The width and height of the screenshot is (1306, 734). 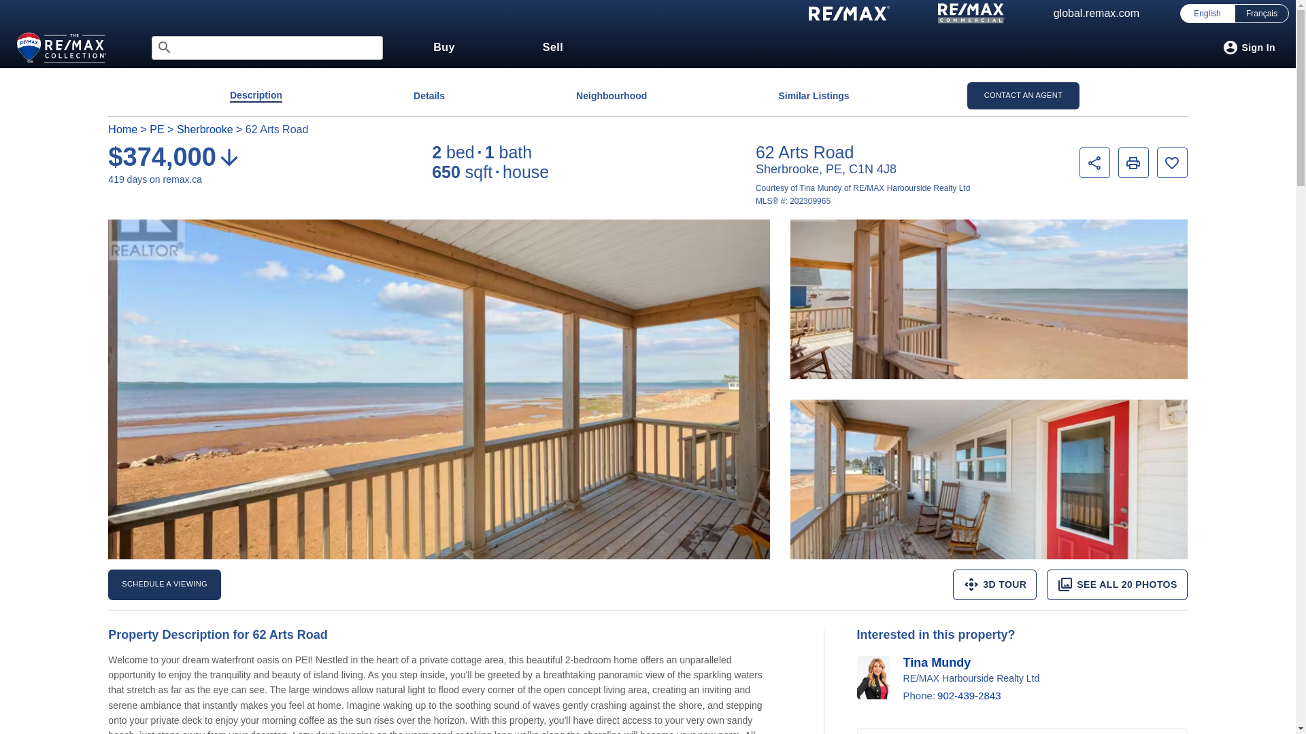 I want to click on Buy, so click(x=443, y=48).